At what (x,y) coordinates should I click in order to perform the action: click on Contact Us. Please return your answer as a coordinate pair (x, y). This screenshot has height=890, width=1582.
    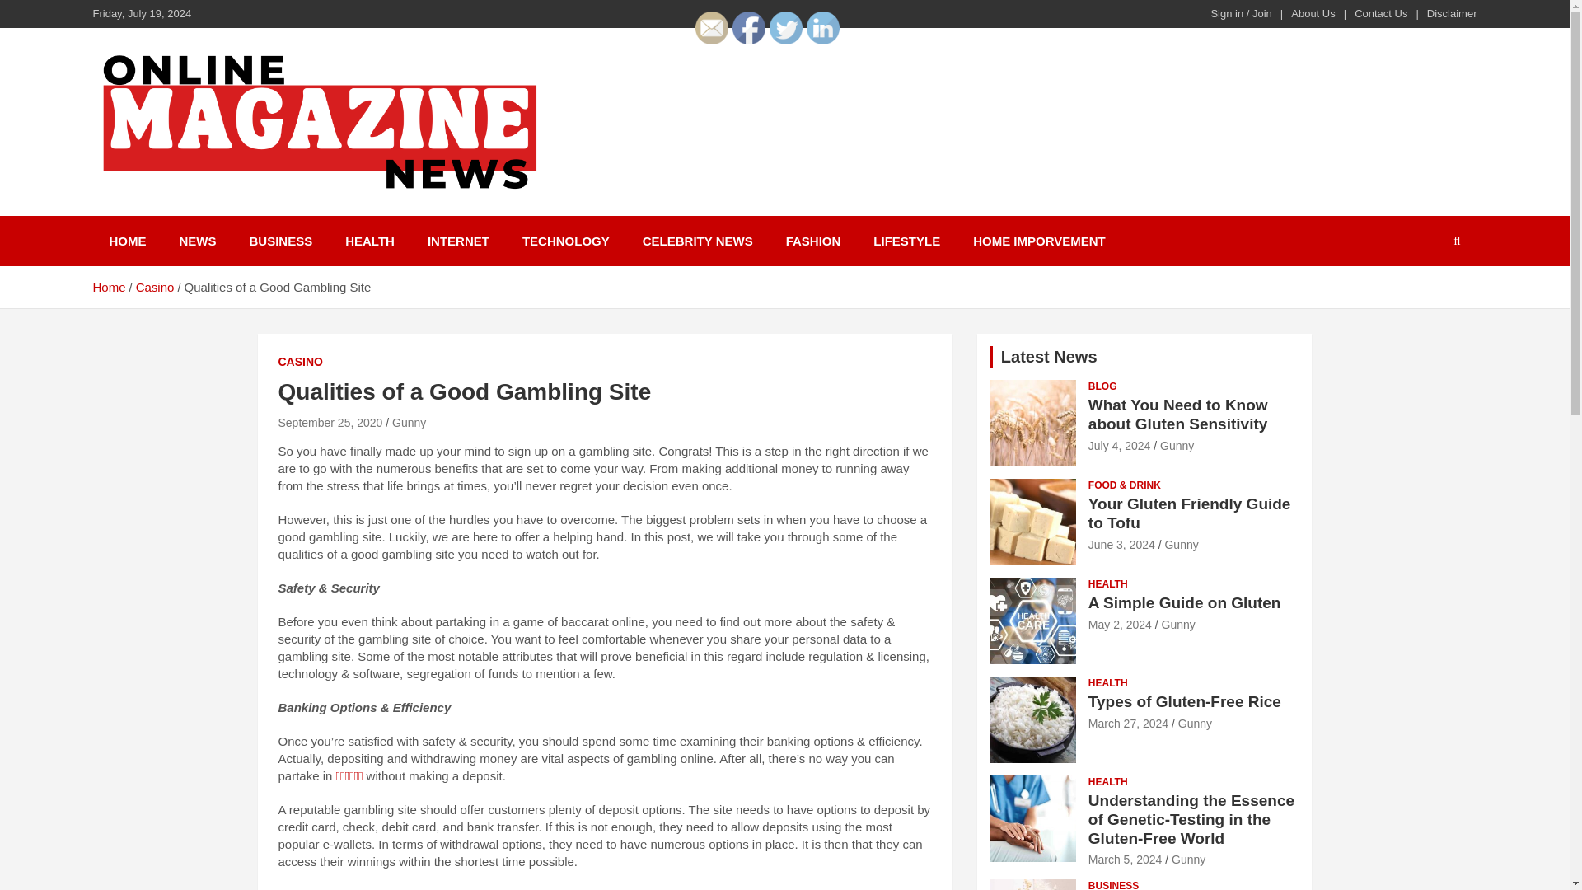
    Looking at the image, I should click on (1381, 13).